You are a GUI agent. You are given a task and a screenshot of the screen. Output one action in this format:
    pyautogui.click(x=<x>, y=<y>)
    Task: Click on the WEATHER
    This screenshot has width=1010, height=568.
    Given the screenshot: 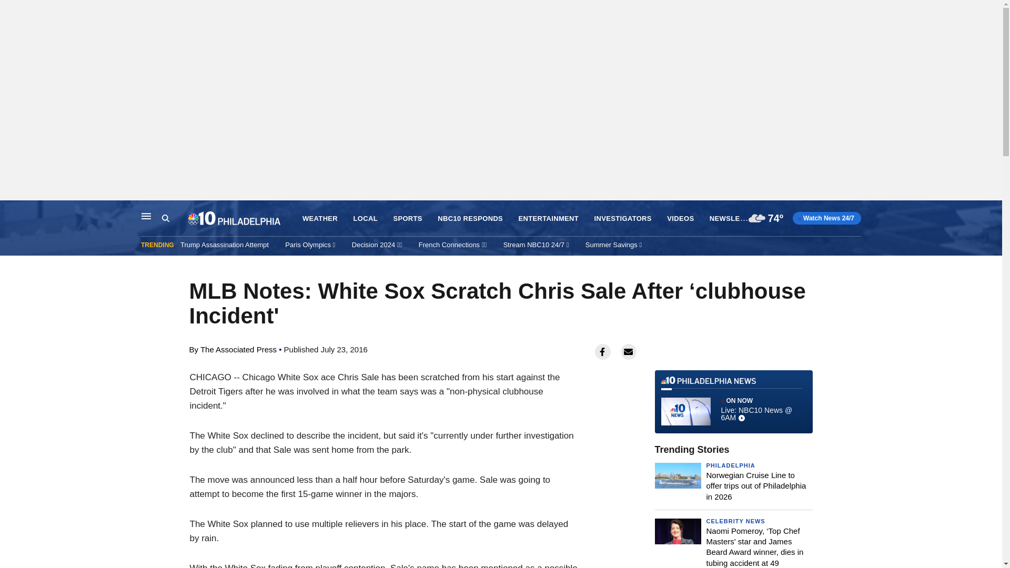 What is the action you would take?
    pyautogui.click(x=320, y=219)
    